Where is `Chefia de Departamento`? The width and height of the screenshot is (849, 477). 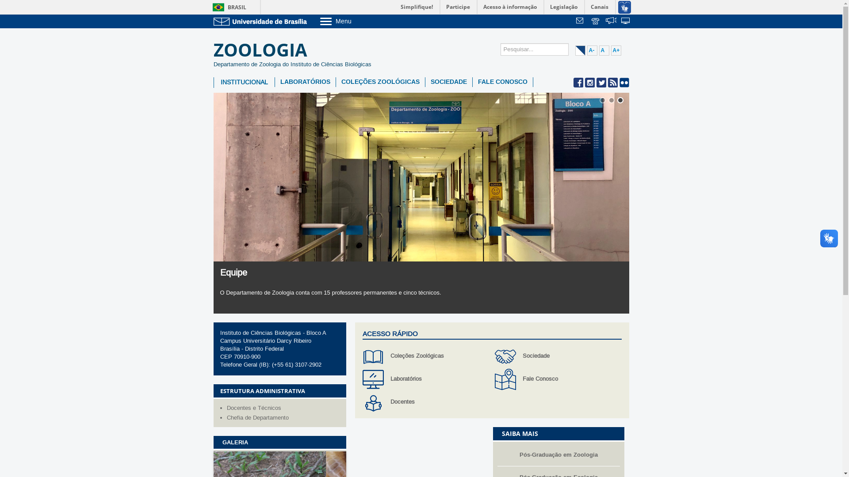
Chefia de Departamento is located at coordinates (284, 418).